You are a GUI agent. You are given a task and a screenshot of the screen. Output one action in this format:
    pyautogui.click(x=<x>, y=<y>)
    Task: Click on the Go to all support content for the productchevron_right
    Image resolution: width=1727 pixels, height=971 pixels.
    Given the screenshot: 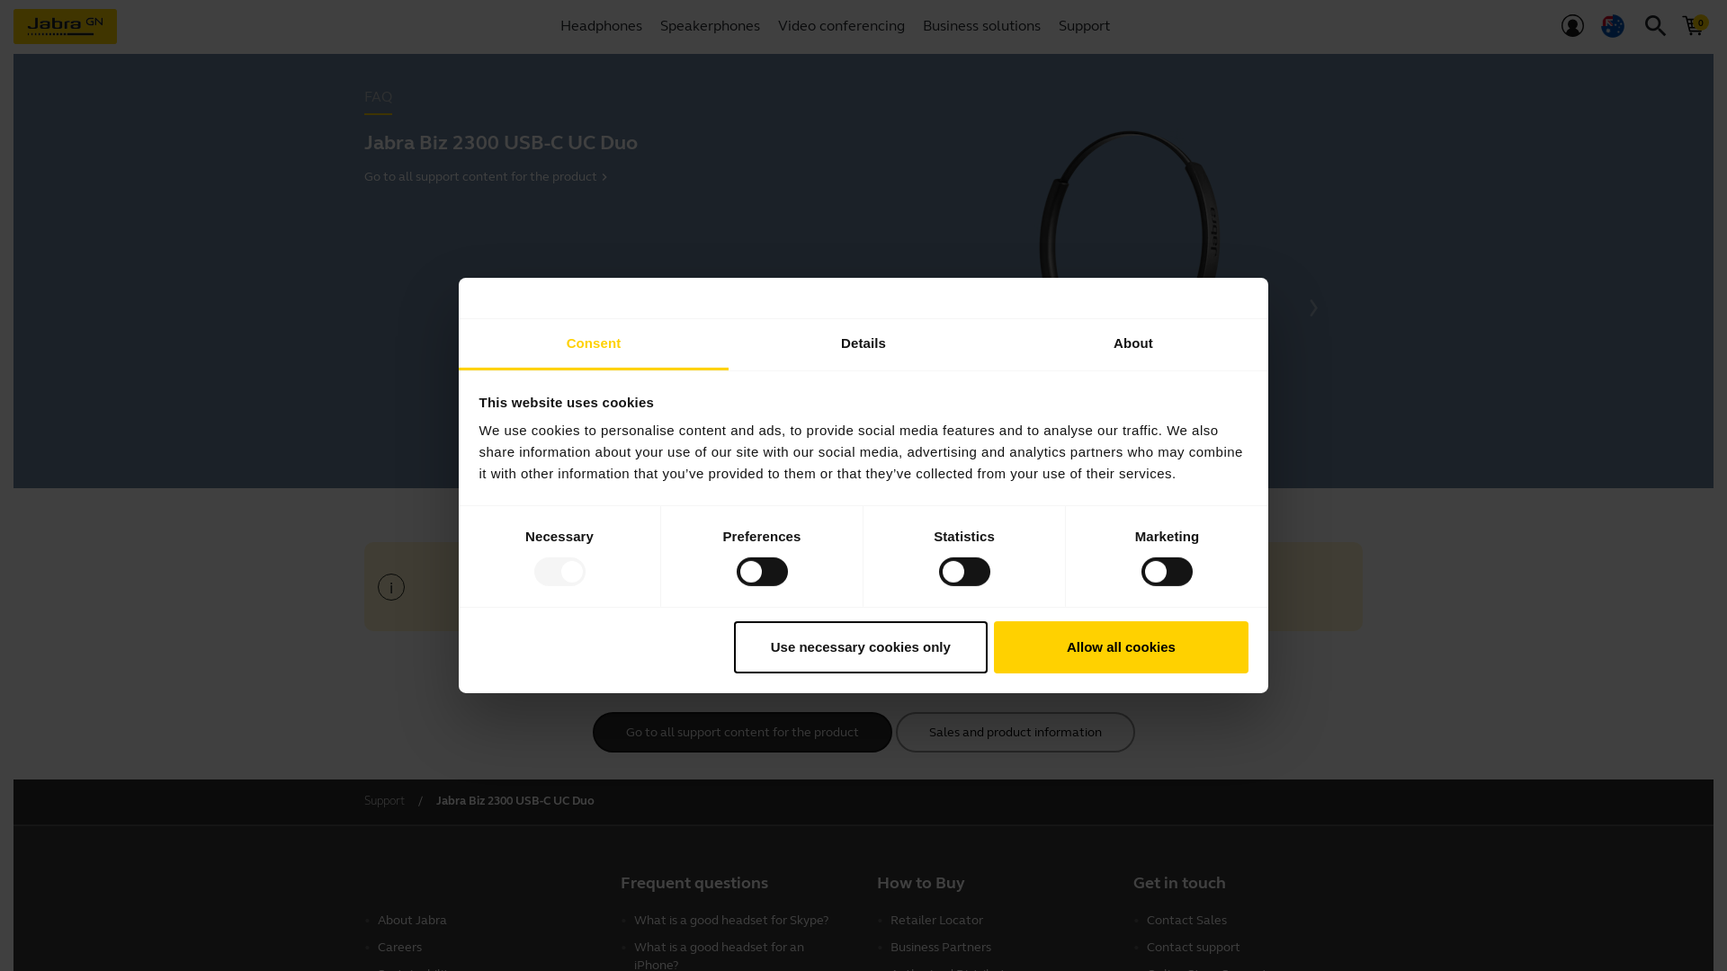 What is the action you would take?
    pyautogui.click(x=607, y=177)
    